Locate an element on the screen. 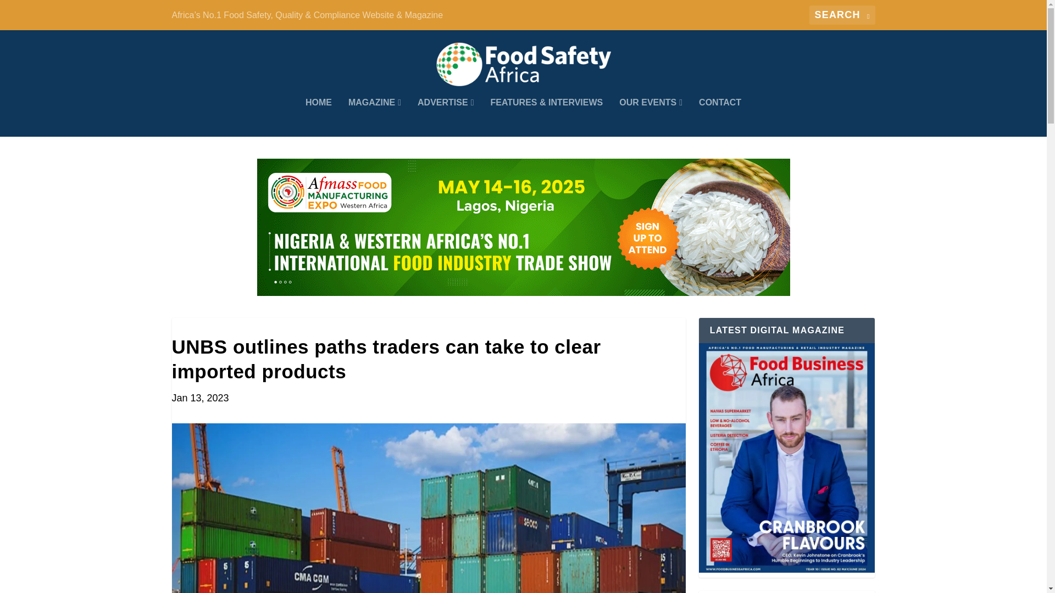 The image size is (1055, 593). HOME is located at coordinates (319, 118).